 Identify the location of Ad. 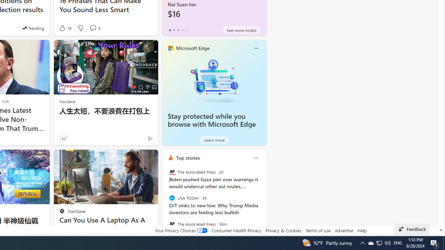
(63, 138).